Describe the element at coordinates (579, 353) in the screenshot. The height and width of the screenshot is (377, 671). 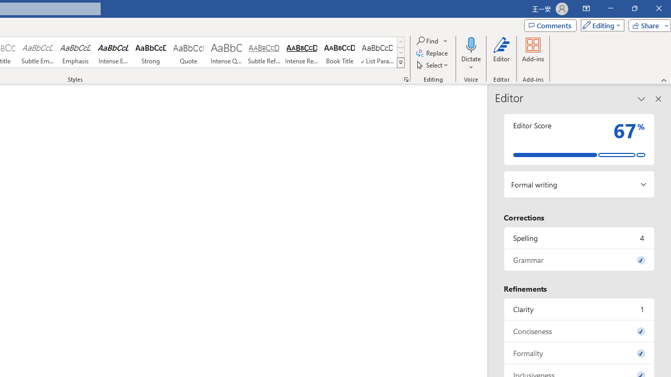
I see `Formality, 0 issues. Press space or enter to review items.` at that location.